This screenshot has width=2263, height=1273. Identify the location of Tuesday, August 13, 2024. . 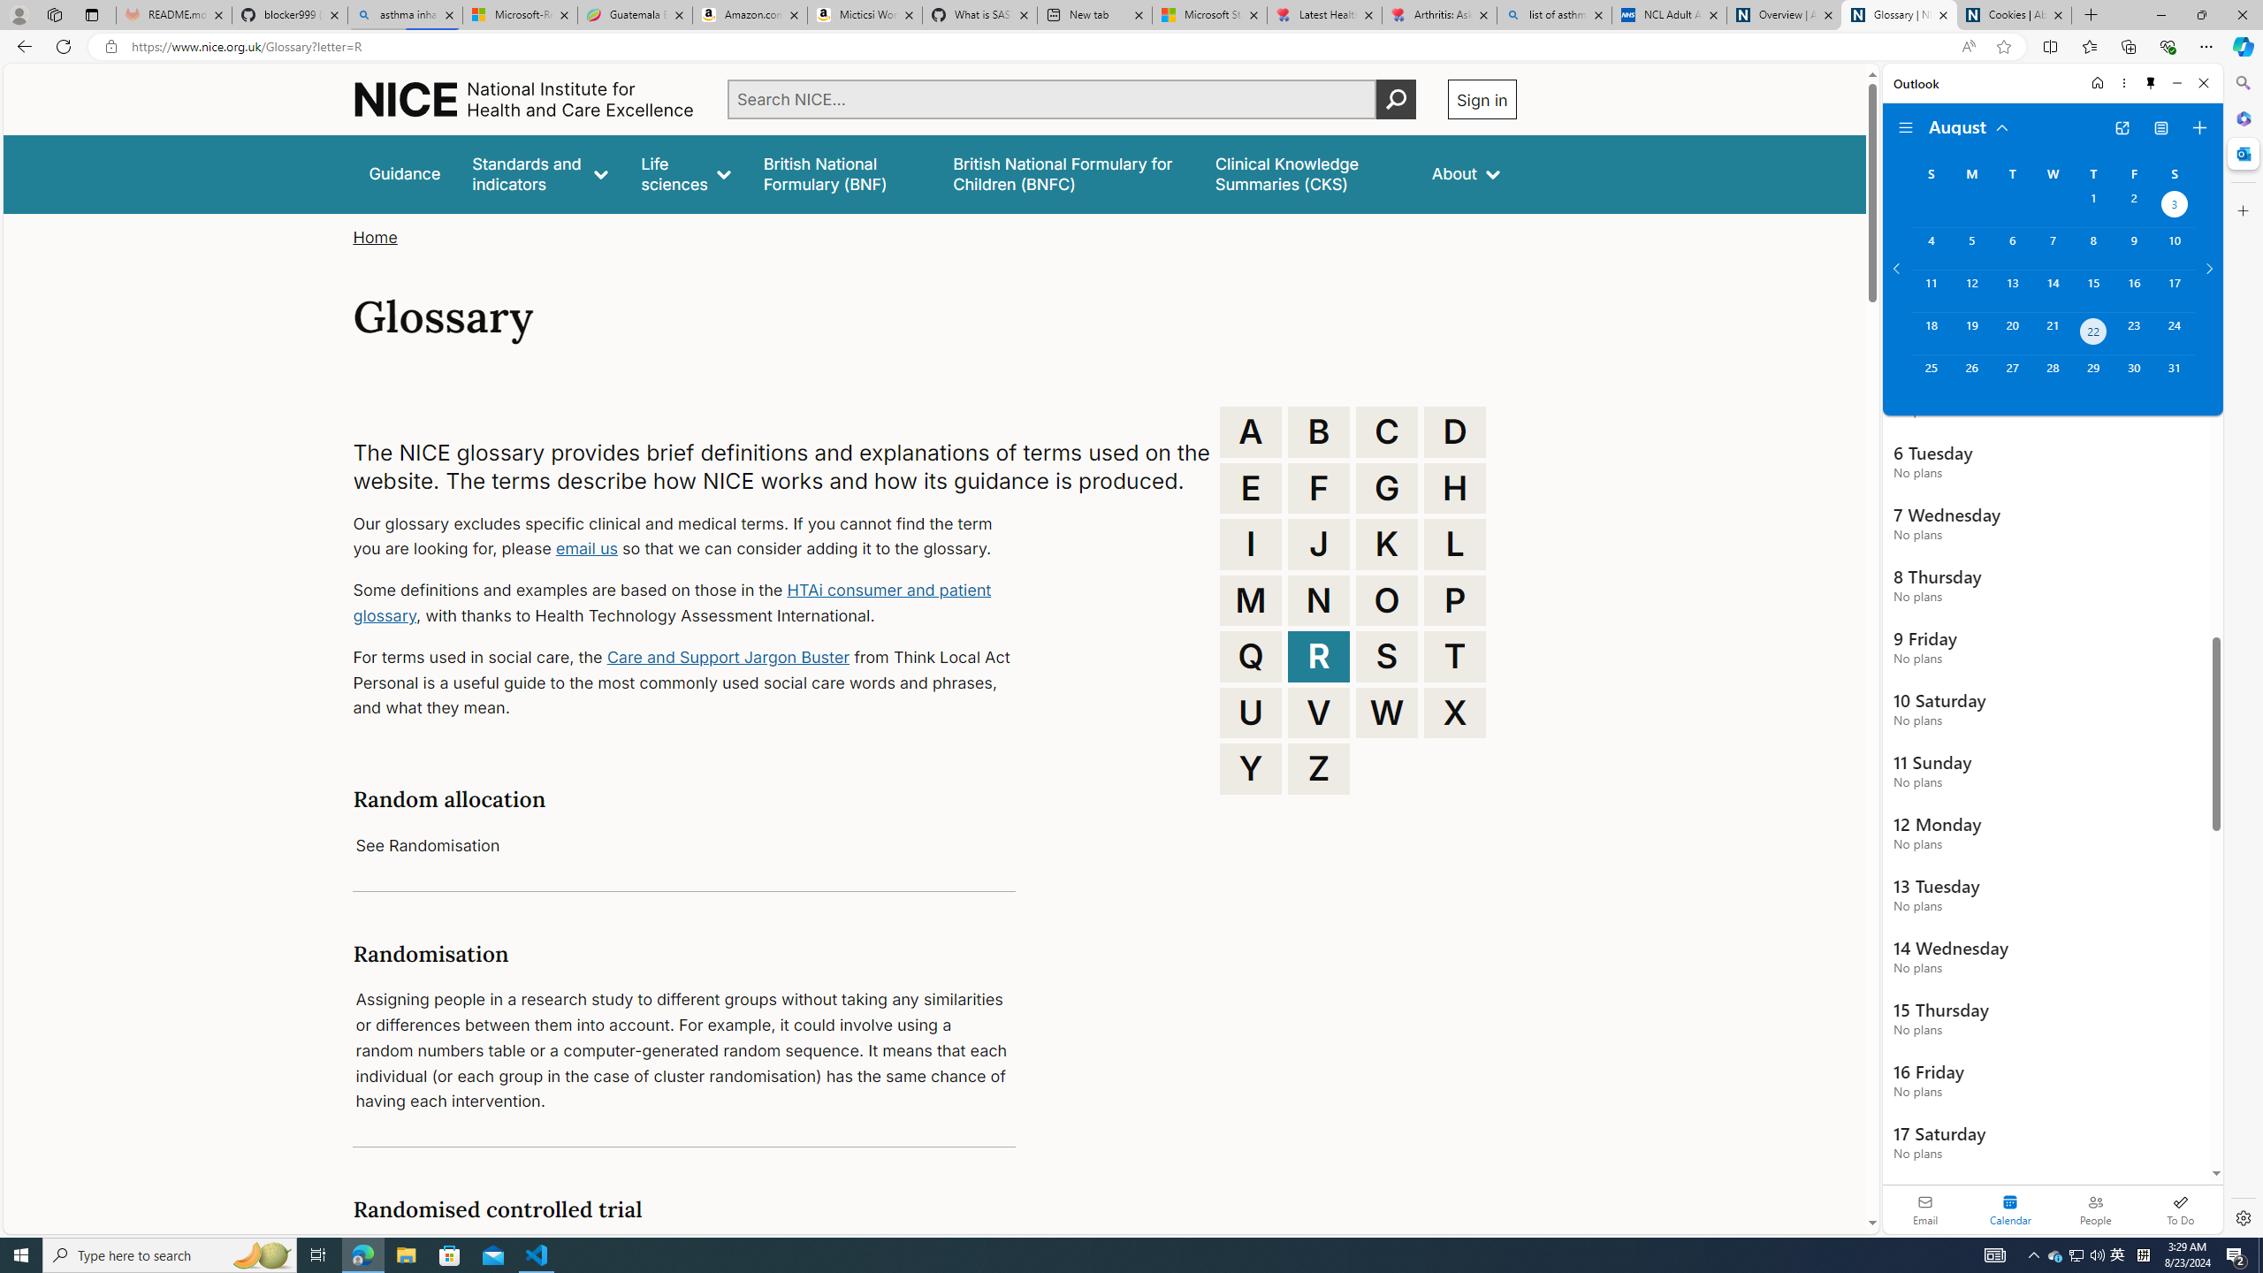
(2011, 290).